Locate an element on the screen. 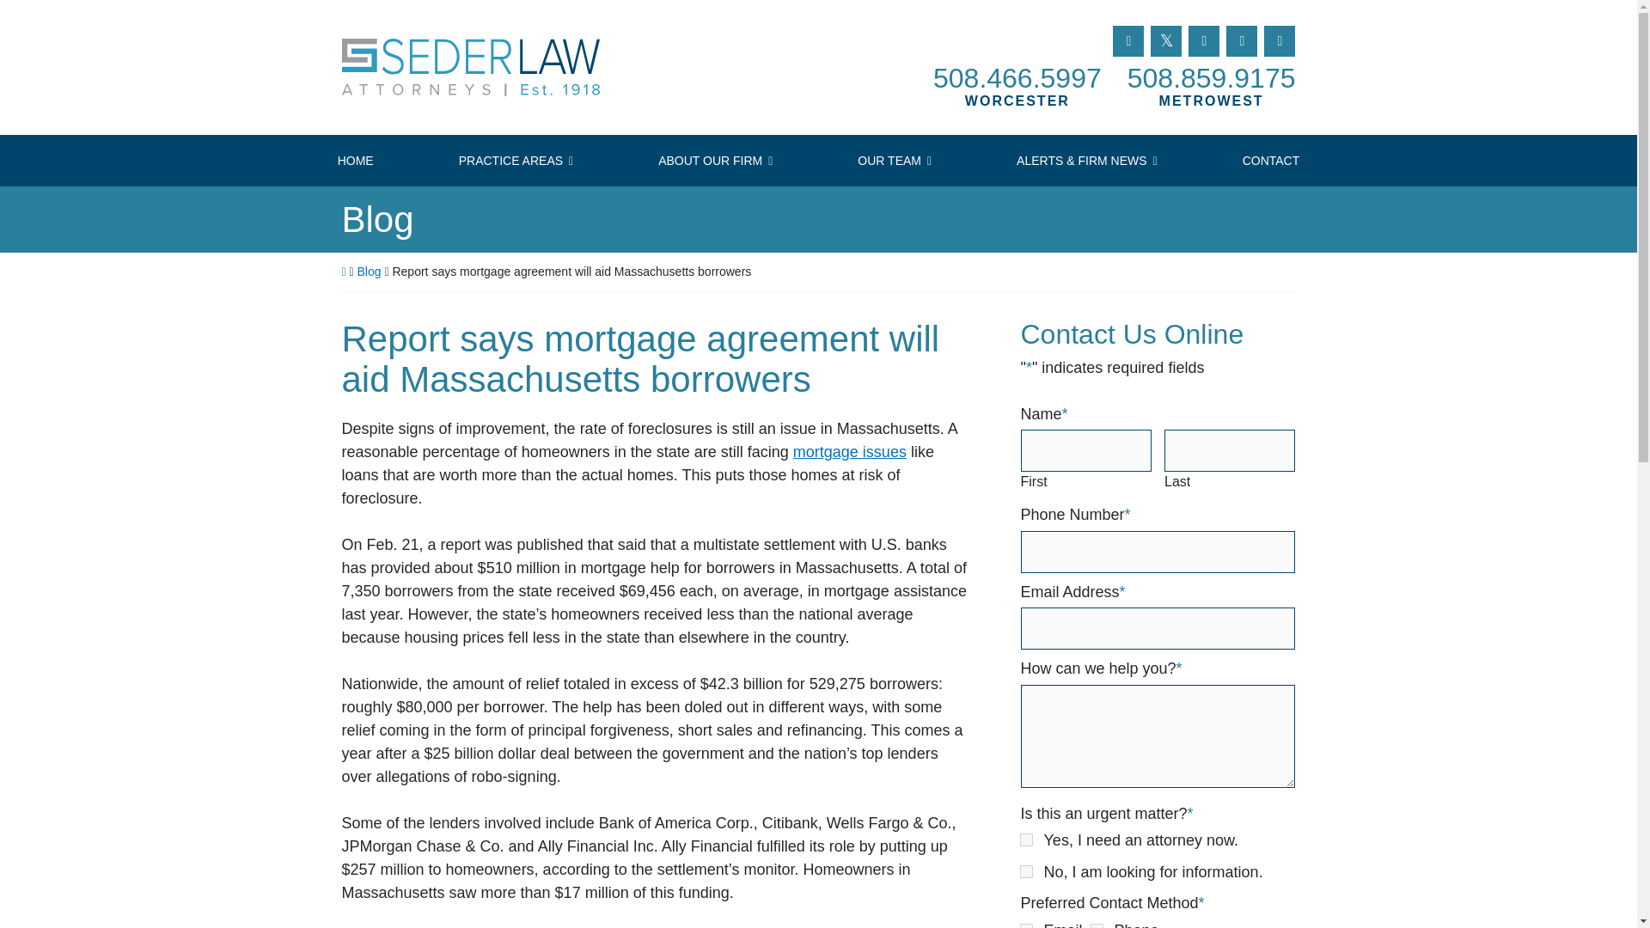 The height and width of the screenshot is (928, 1650). View our firm profile on LinkedIn, opens in a new window is located at coordinates (1203, 41).